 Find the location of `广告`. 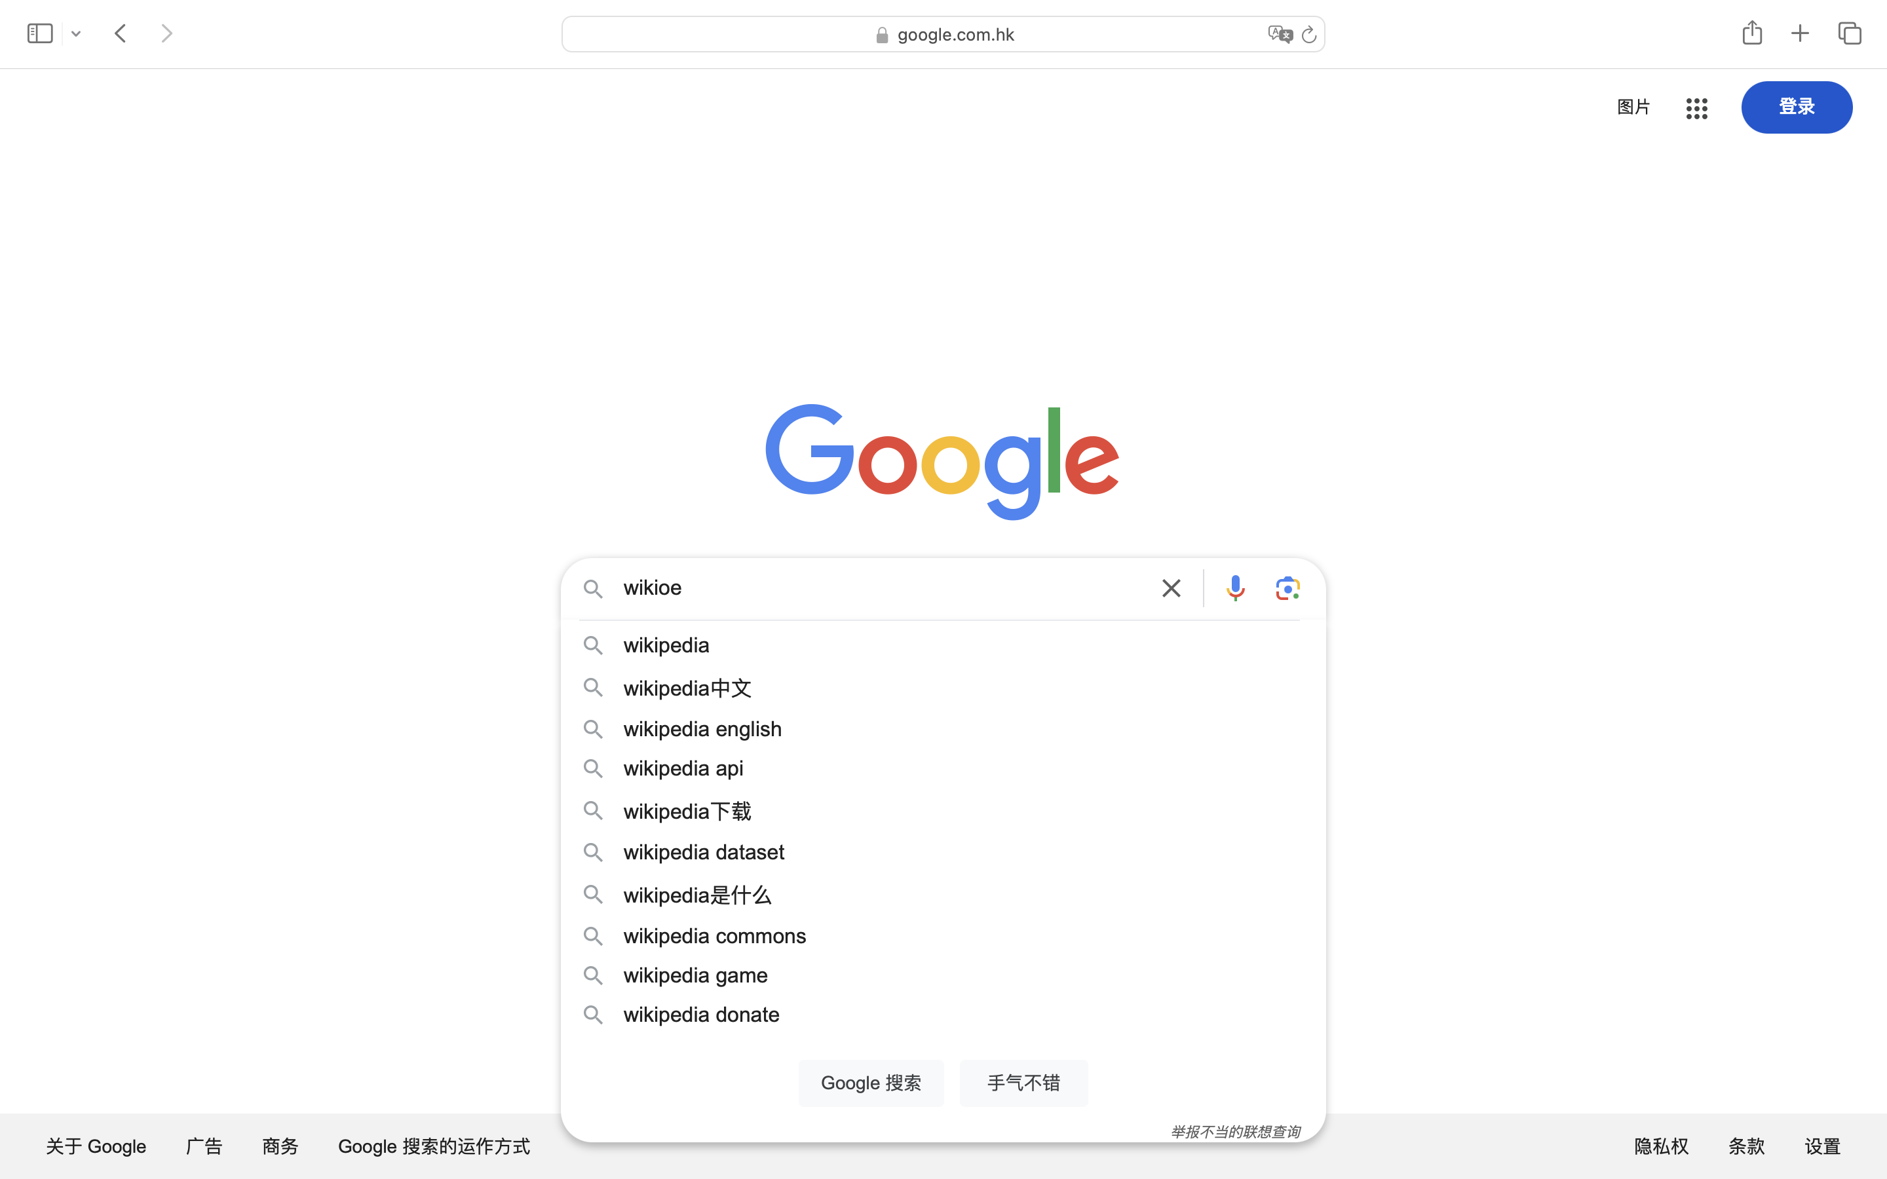

广告 is located at coordinates (205, 1146).